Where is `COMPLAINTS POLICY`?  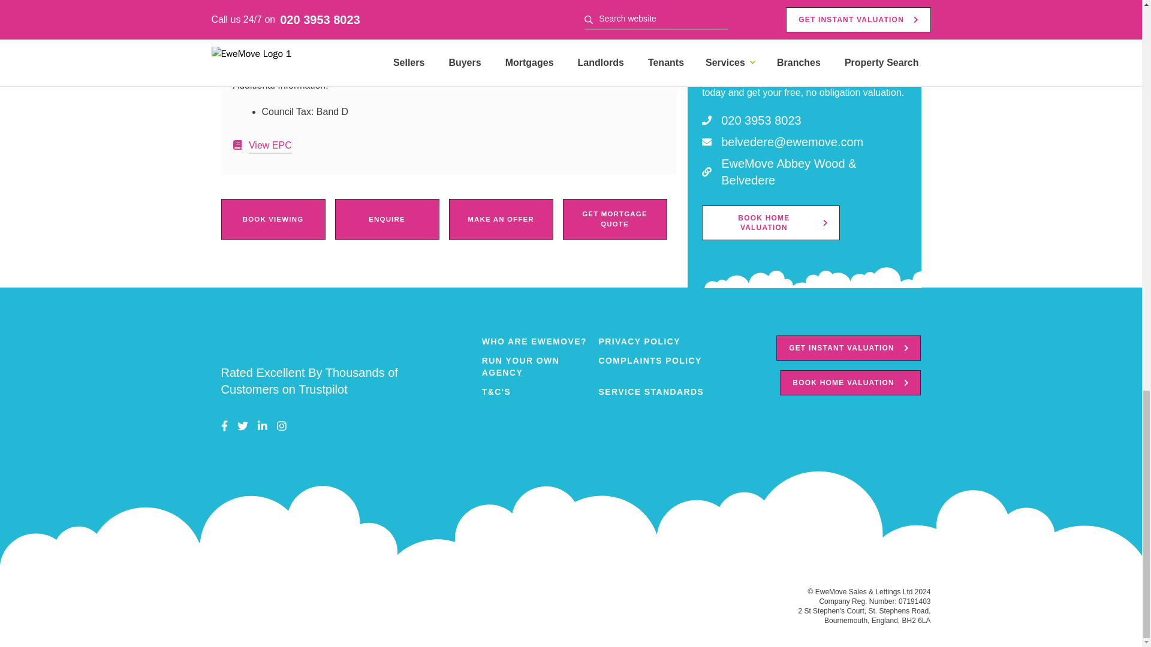 COMPLAINTS POLICY is located at coordinates (656, 366).